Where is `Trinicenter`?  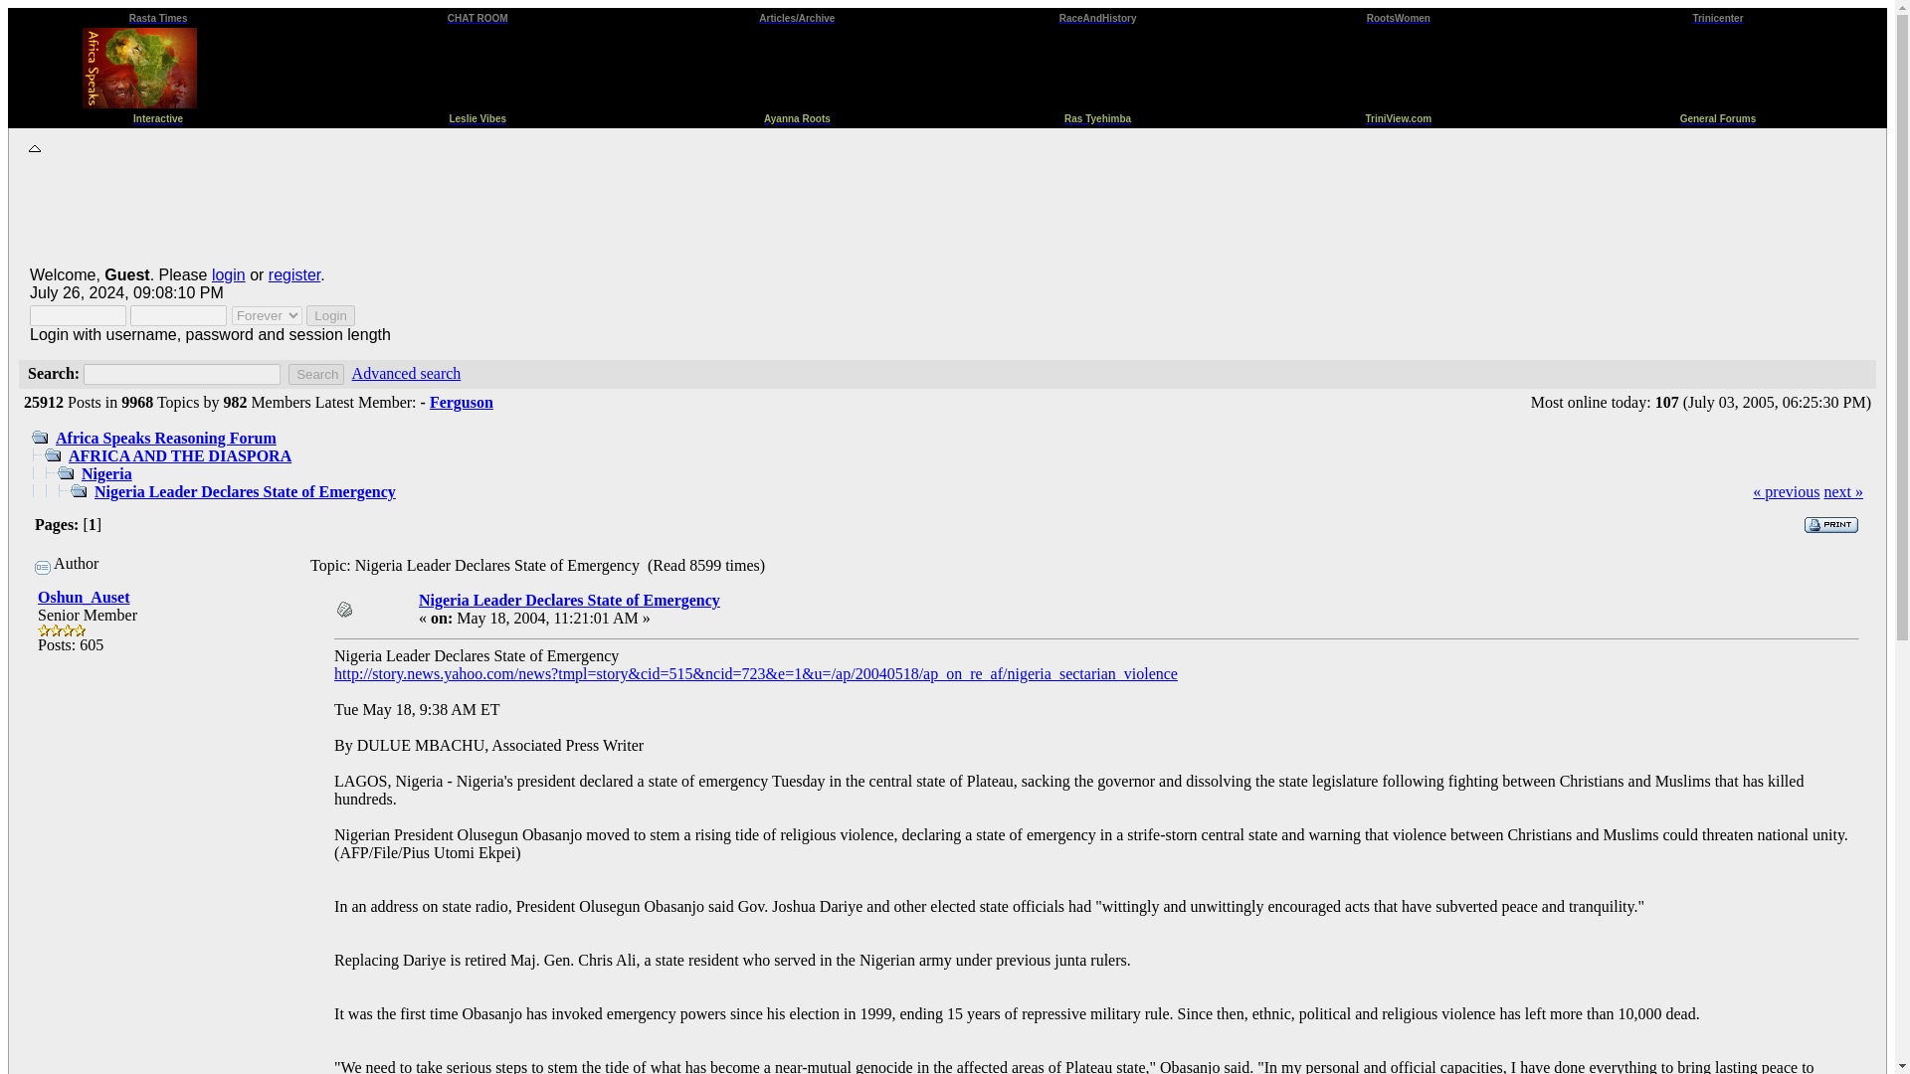 Trinicenter is located at coordinates (1717, 16).